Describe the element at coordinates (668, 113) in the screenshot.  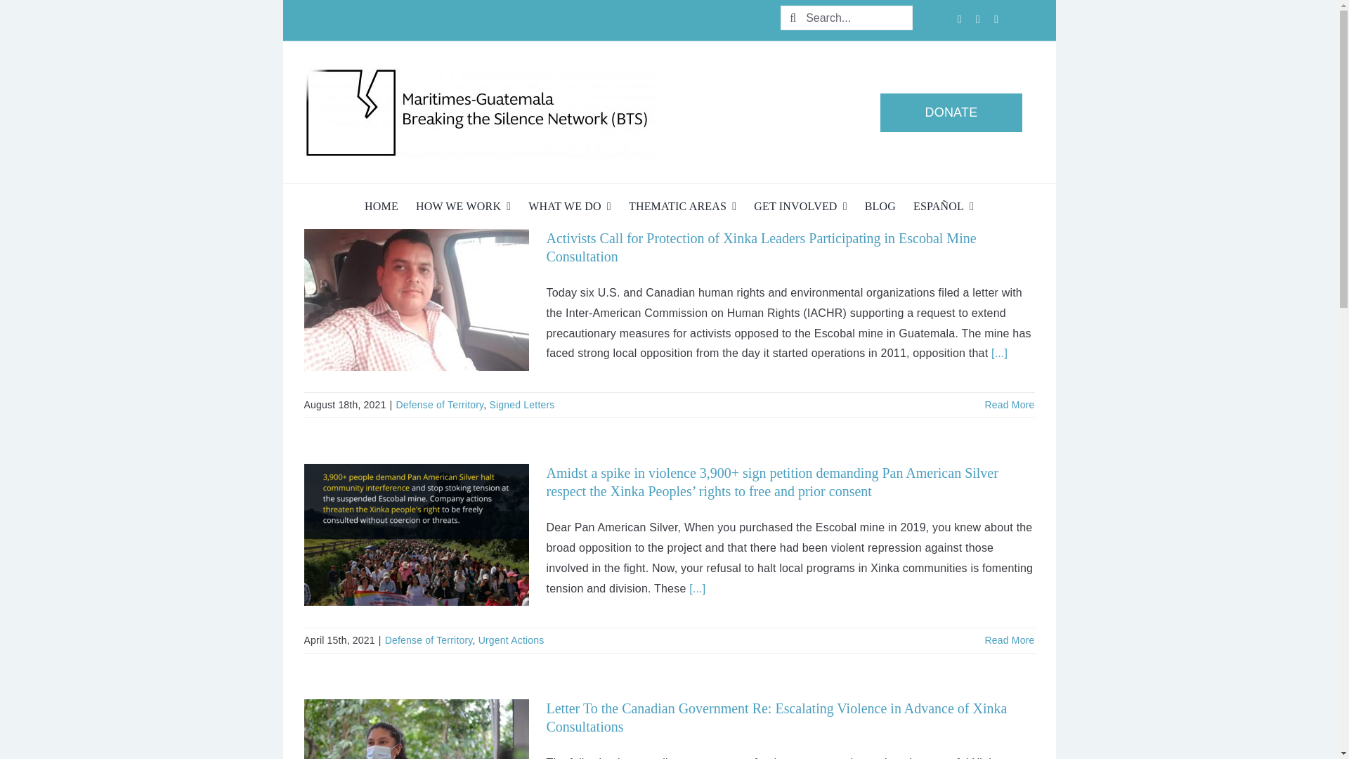
I see `DONATE` at that location.